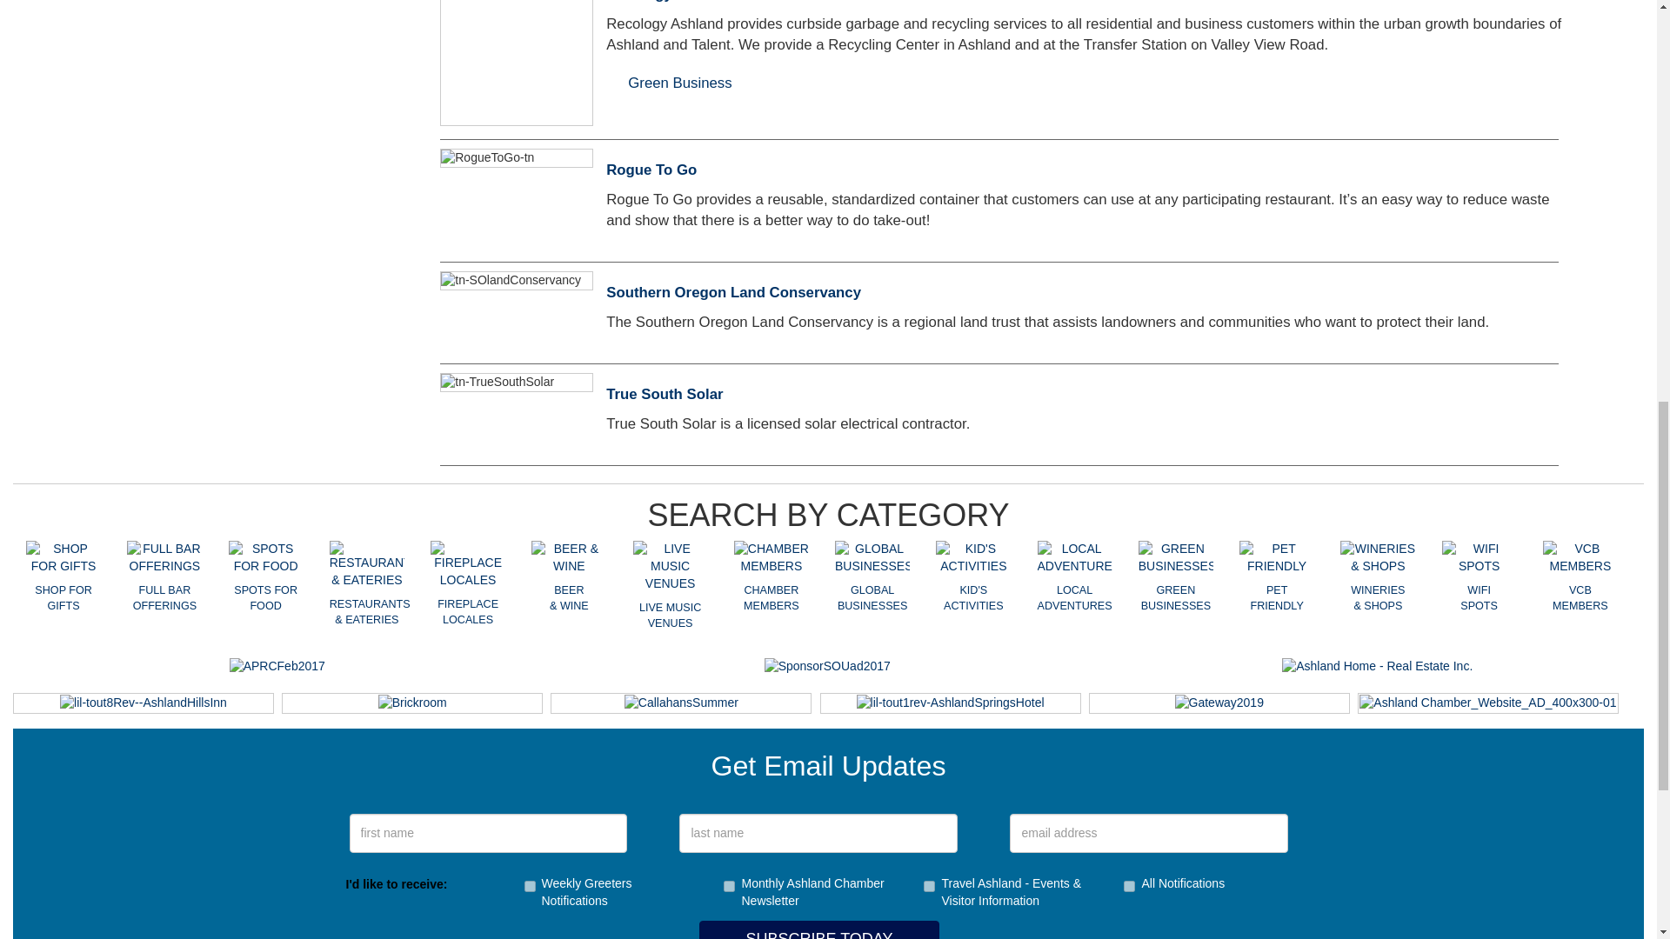 Image resolution: width=1670 pixels, height=939 pixels. I want to click on WIFI SPOTS, so click(1479, 558).